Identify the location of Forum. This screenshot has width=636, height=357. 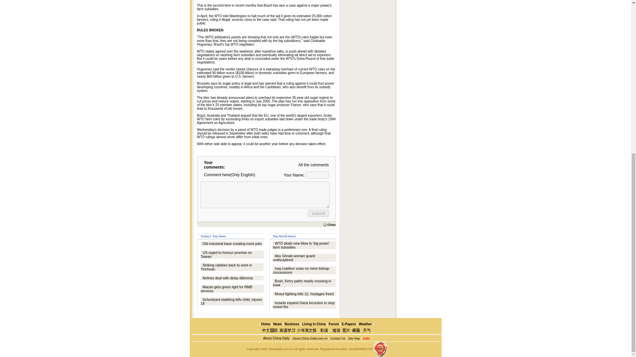
(334, 324).